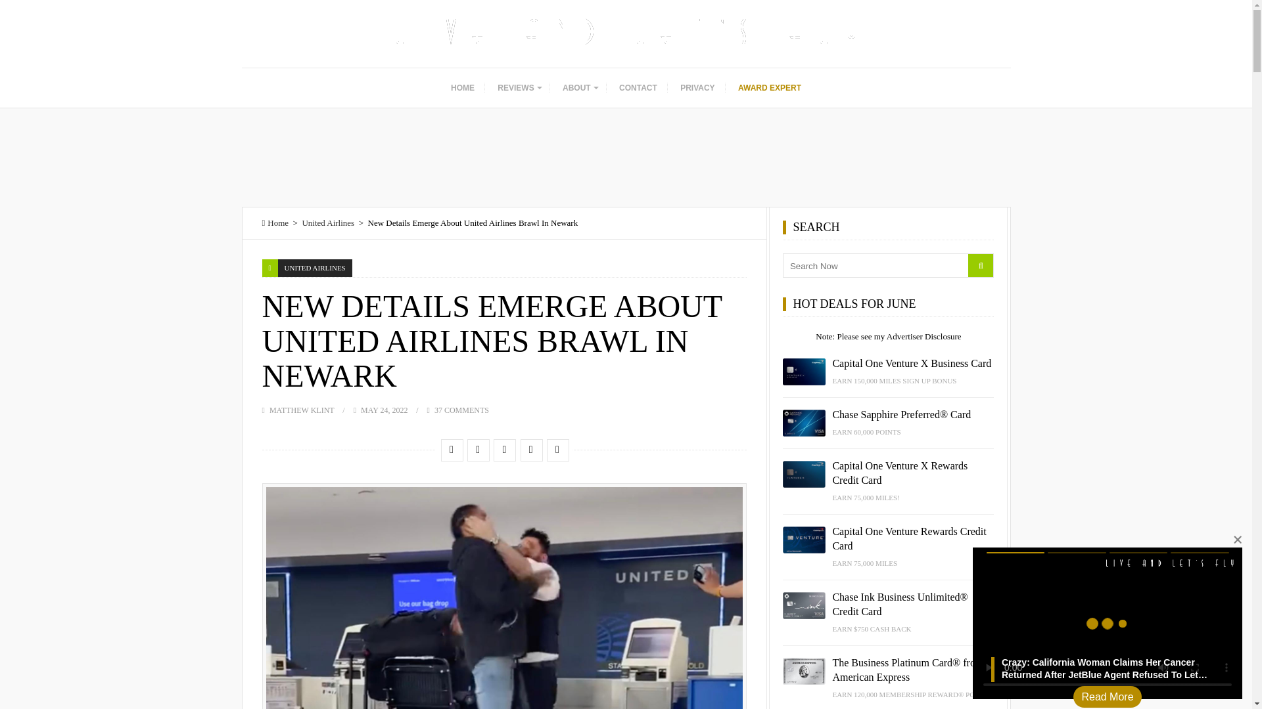 This screenshot has width=1262, height=709. Describe the element at coordinates (302, 410) in the screenshot. I see `MATTHEW KLINT` at that location.